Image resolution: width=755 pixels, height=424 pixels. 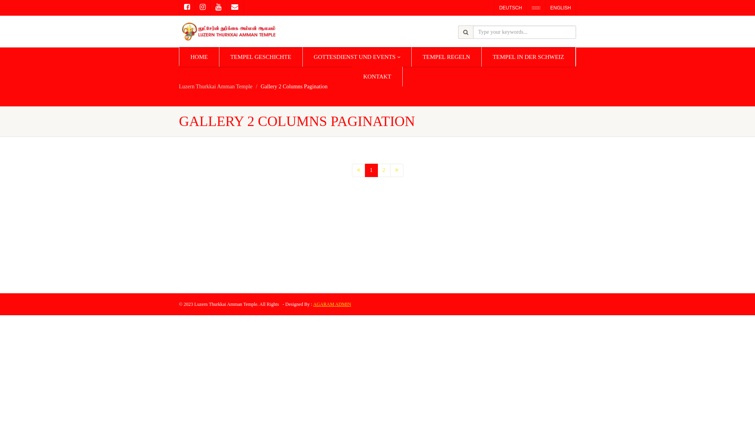 What do you see at coordinates (199, 57) in the screenshot?
I see `HOME` at bounding box center [199, 57].